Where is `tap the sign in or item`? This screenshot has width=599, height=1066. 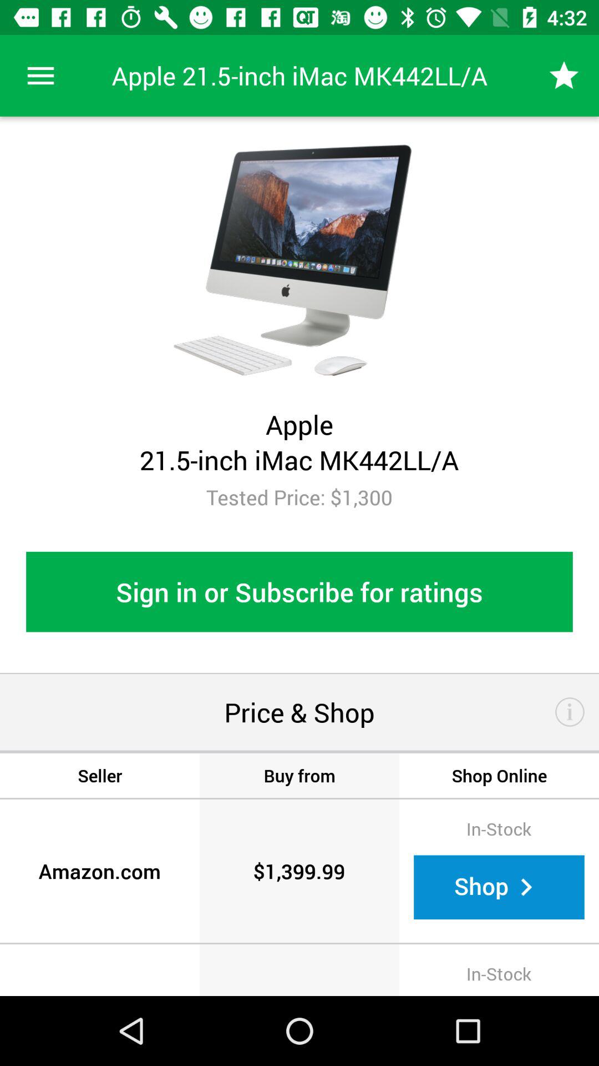
tap the sign in or item is located at coordinates (299, 592).